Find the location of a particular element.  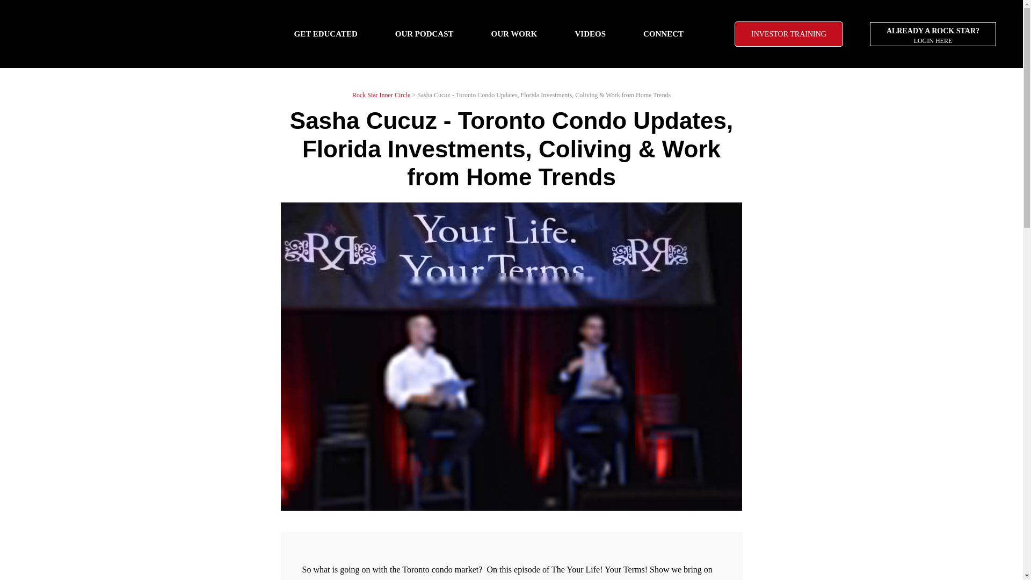

CONNECT is located at coordinates (514, 33).